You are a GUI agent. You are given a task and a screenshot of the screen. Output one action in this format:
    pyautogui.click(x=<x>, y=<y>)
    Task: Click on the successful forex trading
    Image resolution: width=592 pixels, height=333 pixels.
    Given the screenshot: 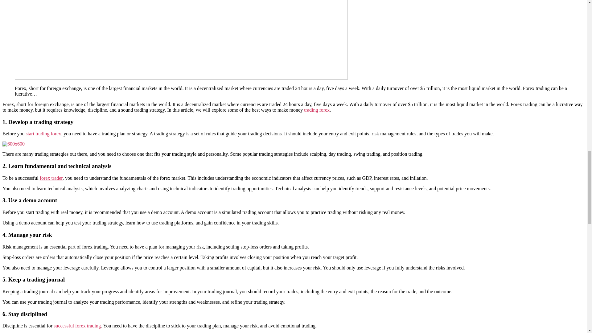 What is the action you would take?
    pyautogui.click(x=77, y=326)
    